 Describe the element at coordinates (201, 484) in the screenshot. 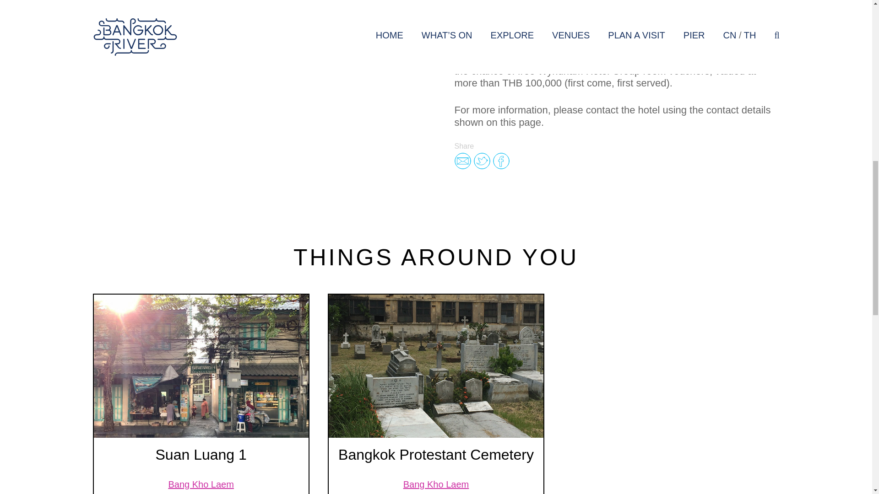

I see `Bang Kho Laem` at that location.